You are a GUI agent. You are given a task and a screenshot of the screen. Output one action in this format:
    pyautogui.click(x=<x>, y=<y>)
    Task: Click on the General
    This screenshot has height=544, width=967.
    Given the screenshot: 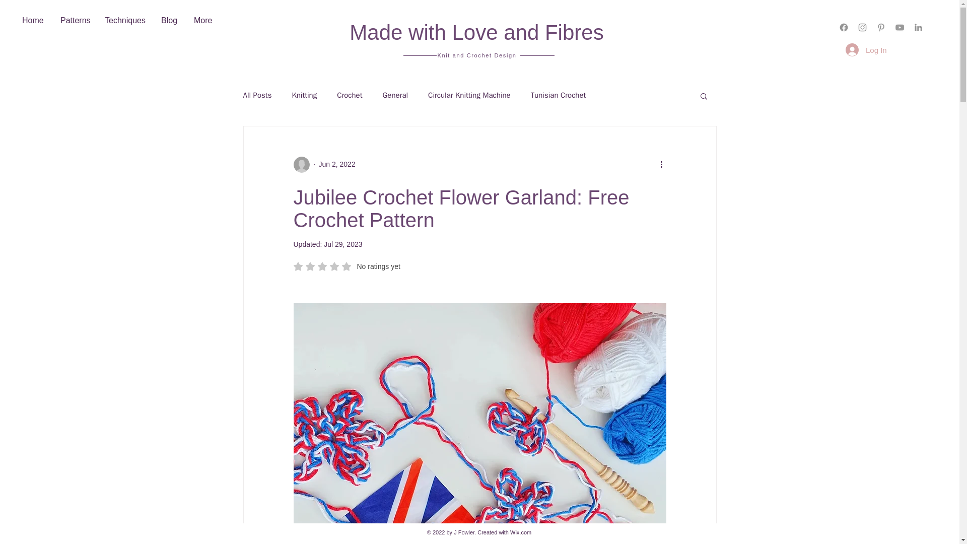 What is the action you would take?
    pyautogui.click(x=125, y=21)
    